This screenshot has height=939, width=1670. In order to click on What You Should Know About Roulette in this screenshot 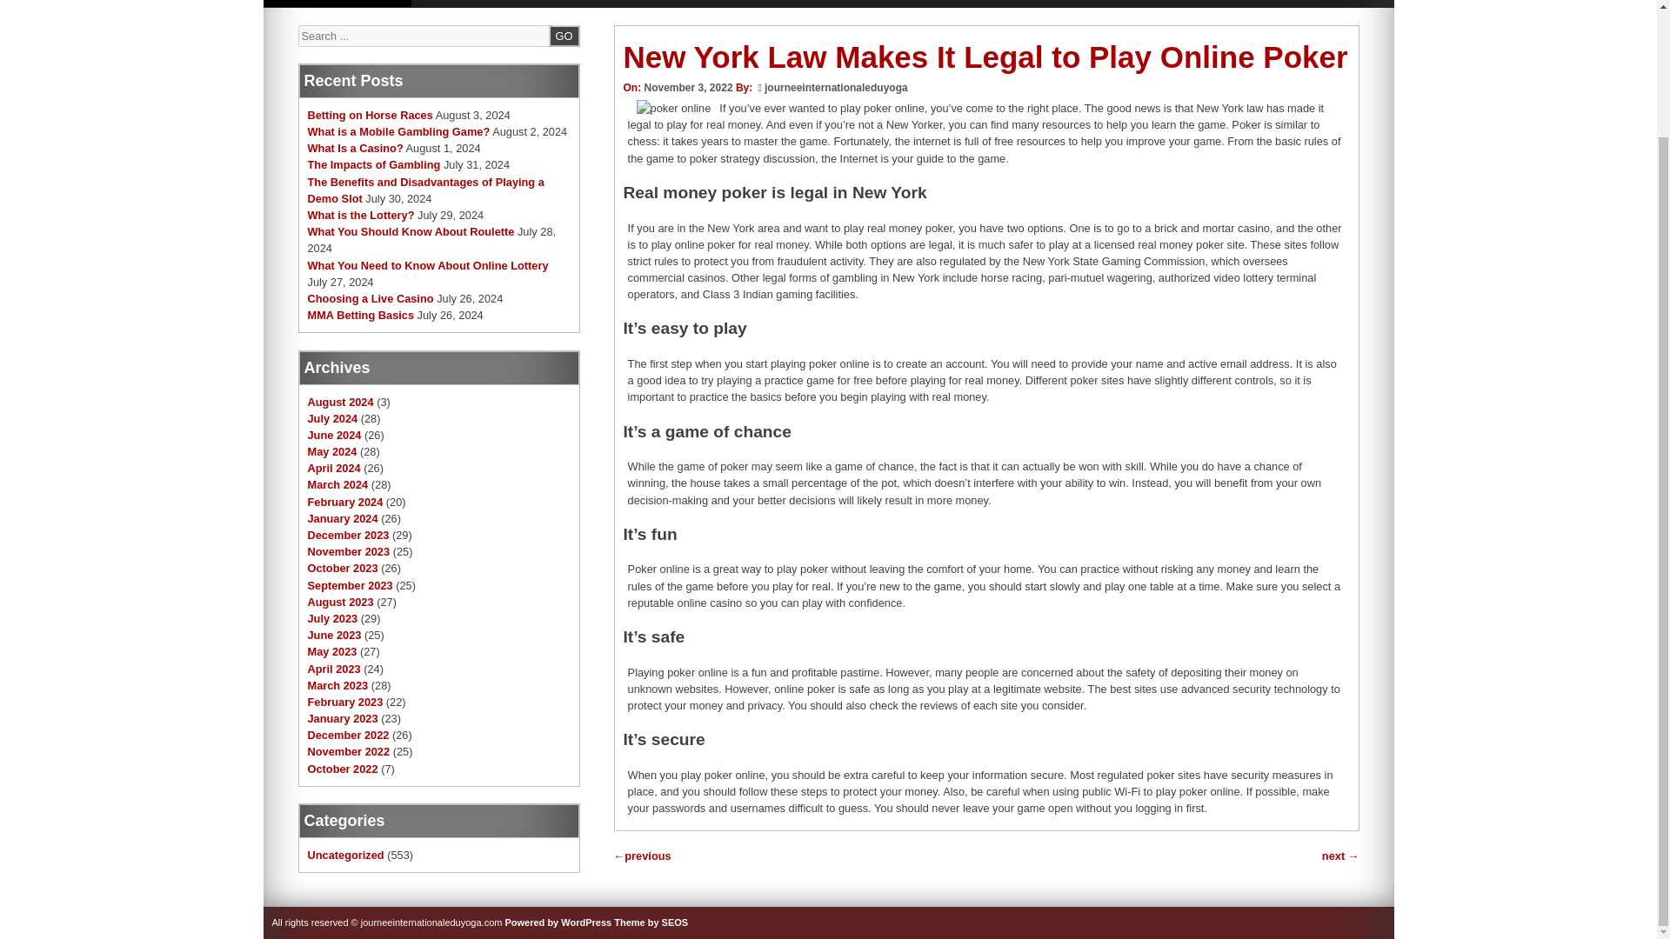, I will do `click(411, 231)`.